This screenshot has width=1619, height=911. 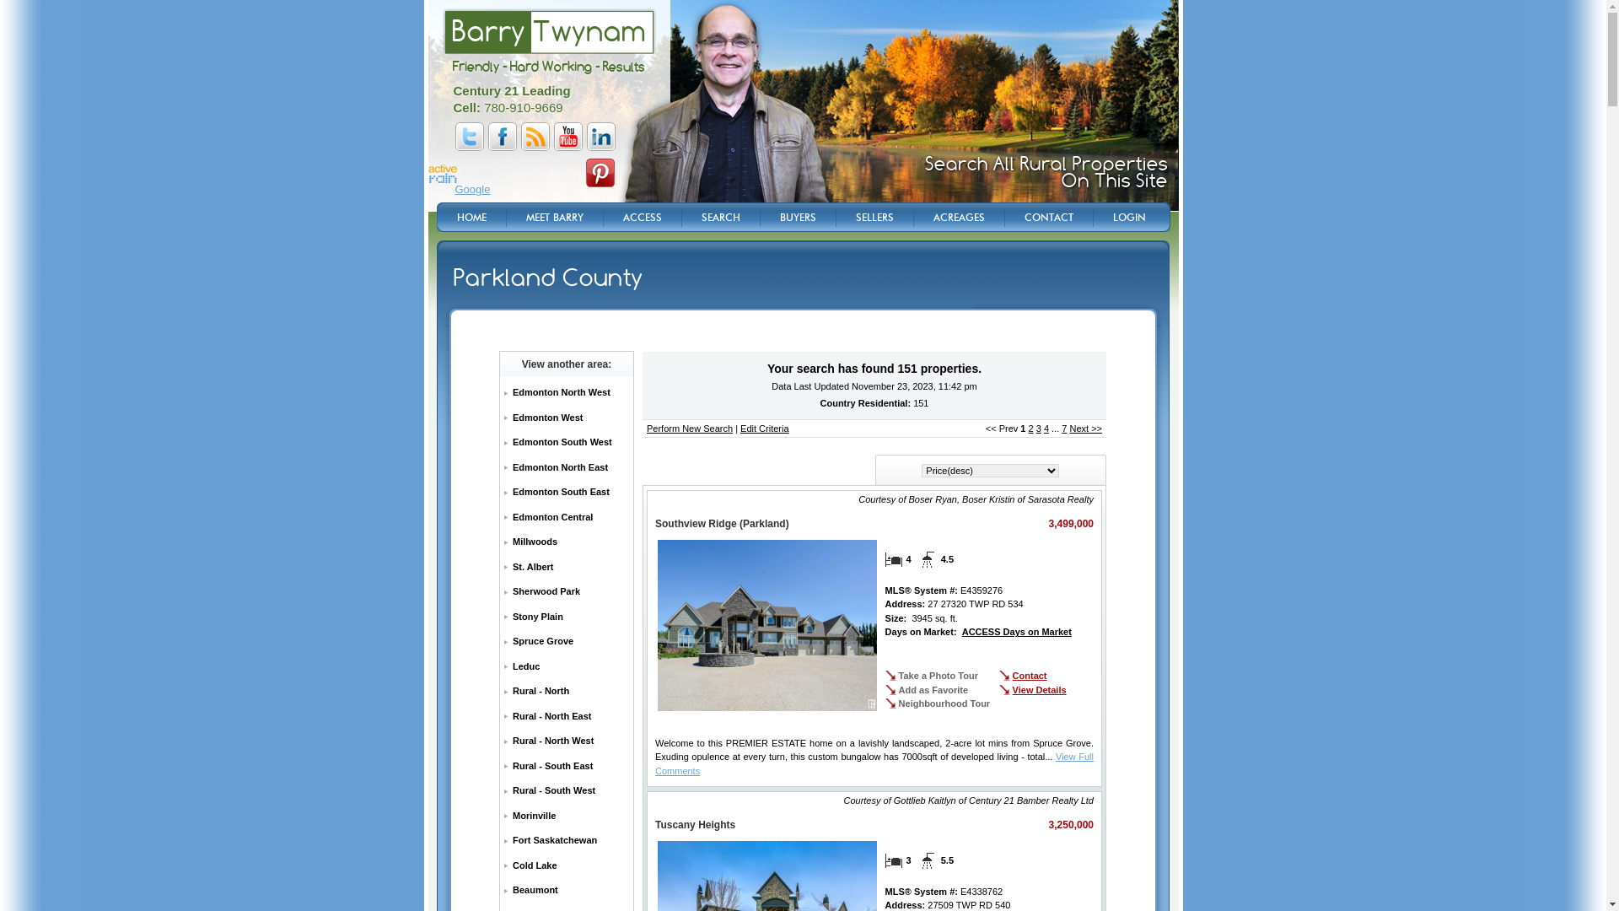 What do you see at coordinates (797, 218) in the screenshot?
I see `BUYERS` at bounding box center [797, 218].